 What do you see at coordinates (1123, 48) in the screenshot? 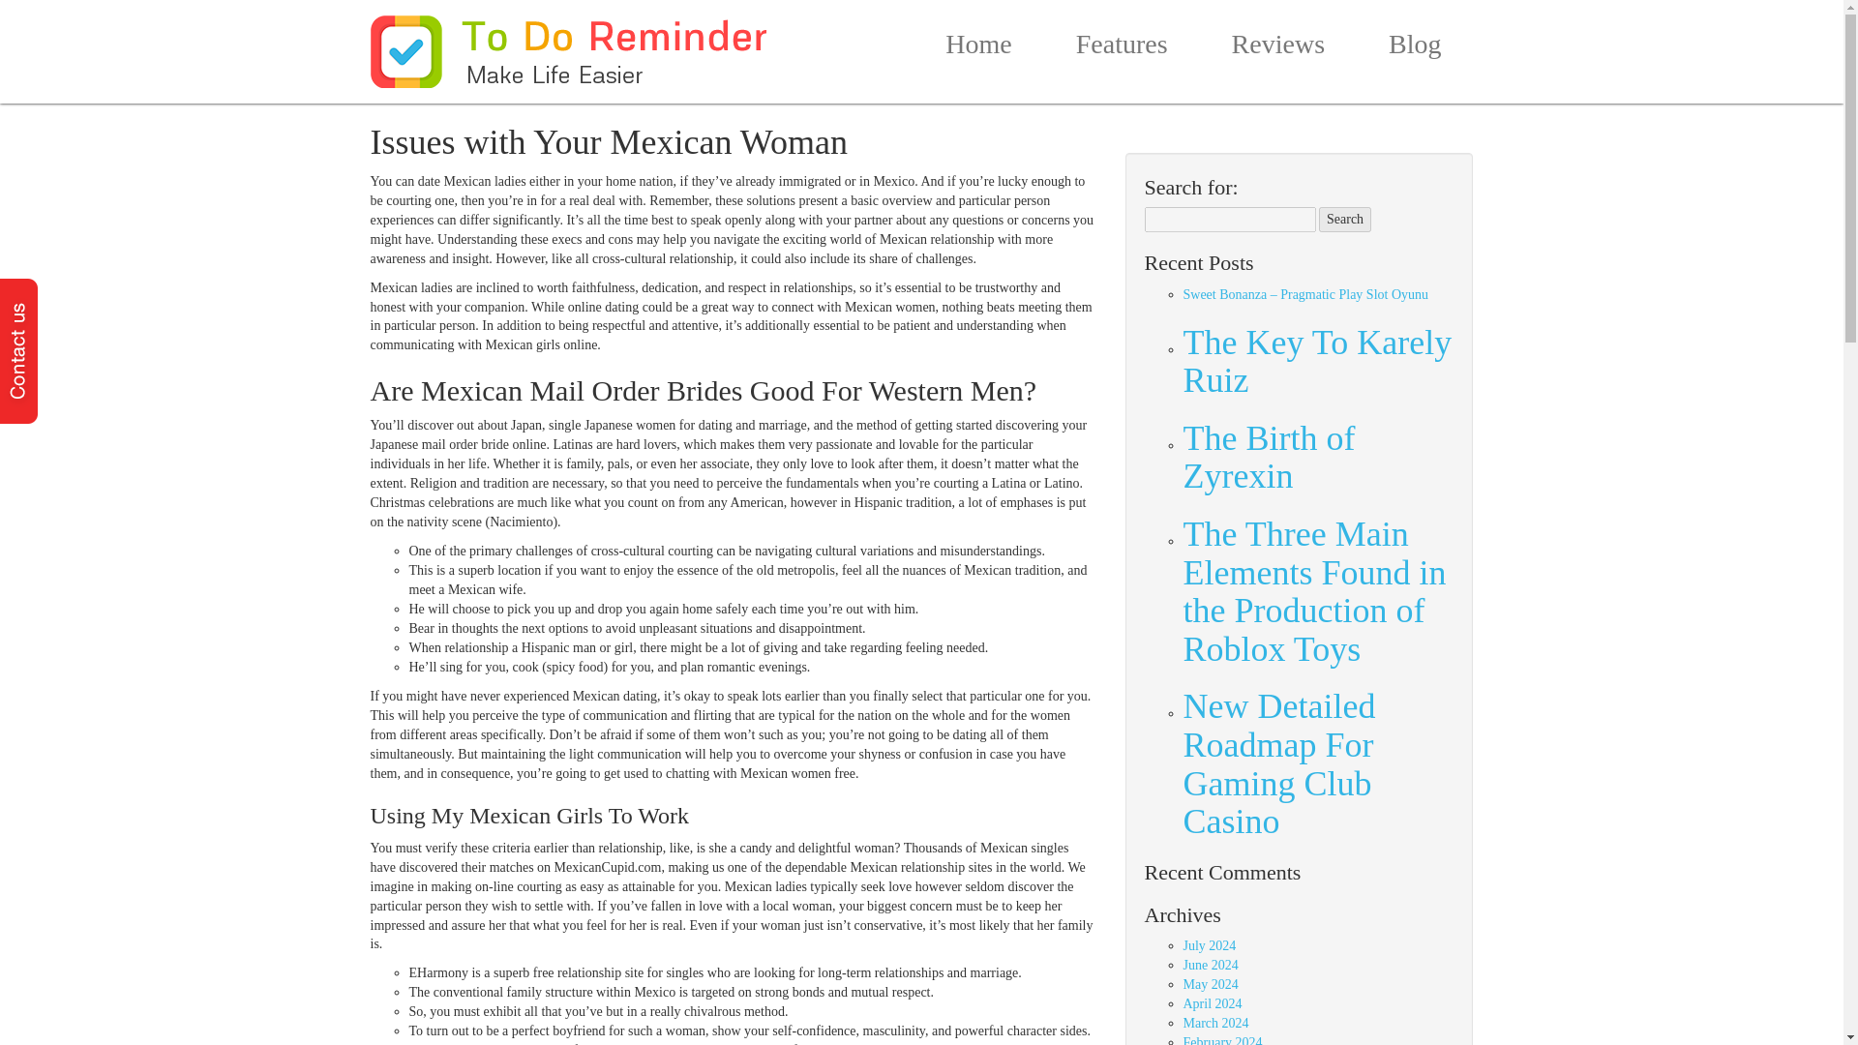
I see `Features` at bounding box center [1123, 48].